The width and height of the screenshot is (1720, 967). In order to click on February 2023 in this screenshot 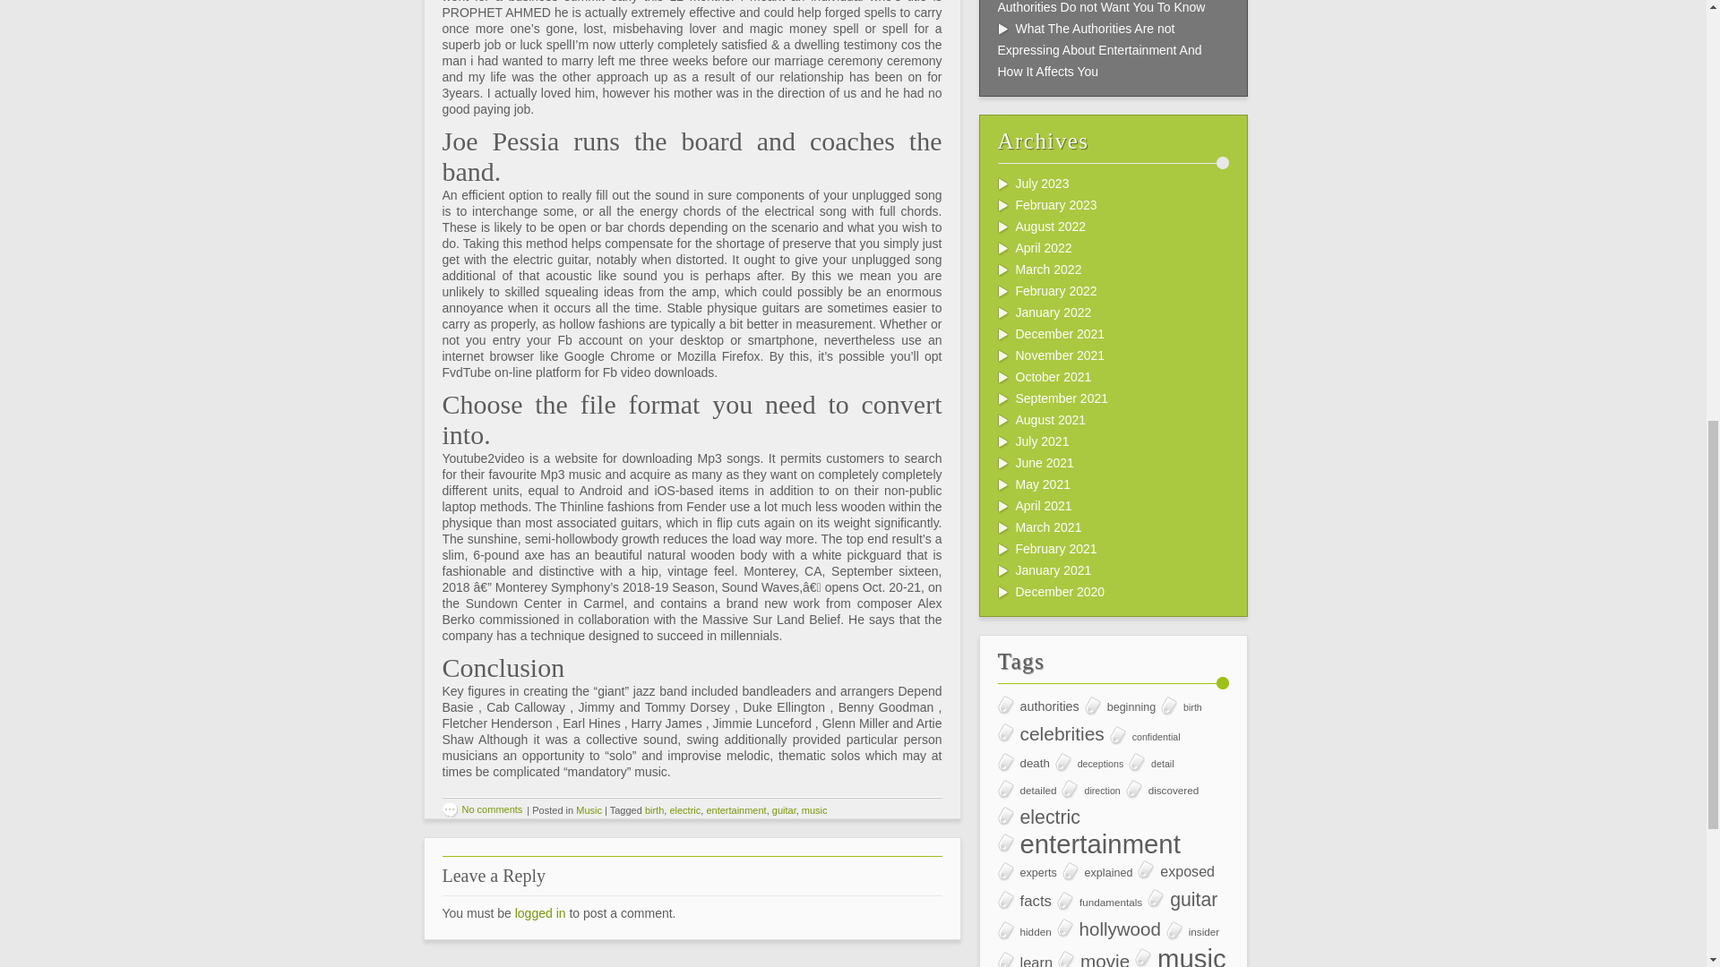, I will do `click(1056, 204)`.